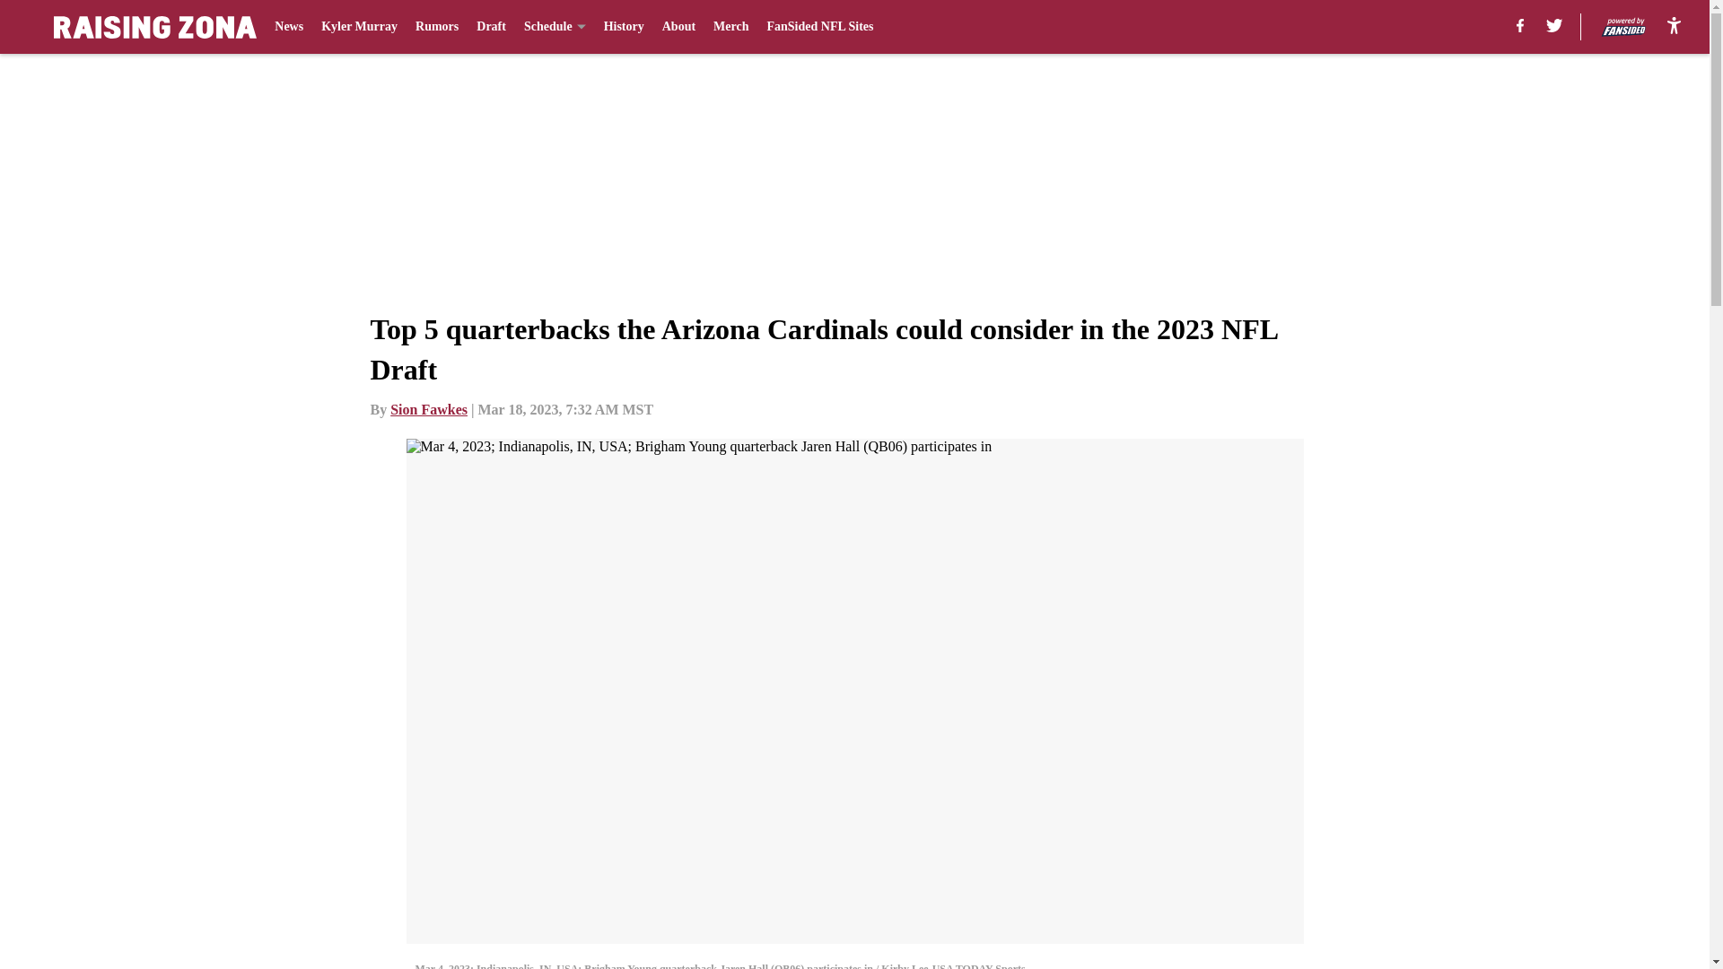 This screenshot has width=1723, height=969. I want to click on Kyler Murray, so click(359, 27).